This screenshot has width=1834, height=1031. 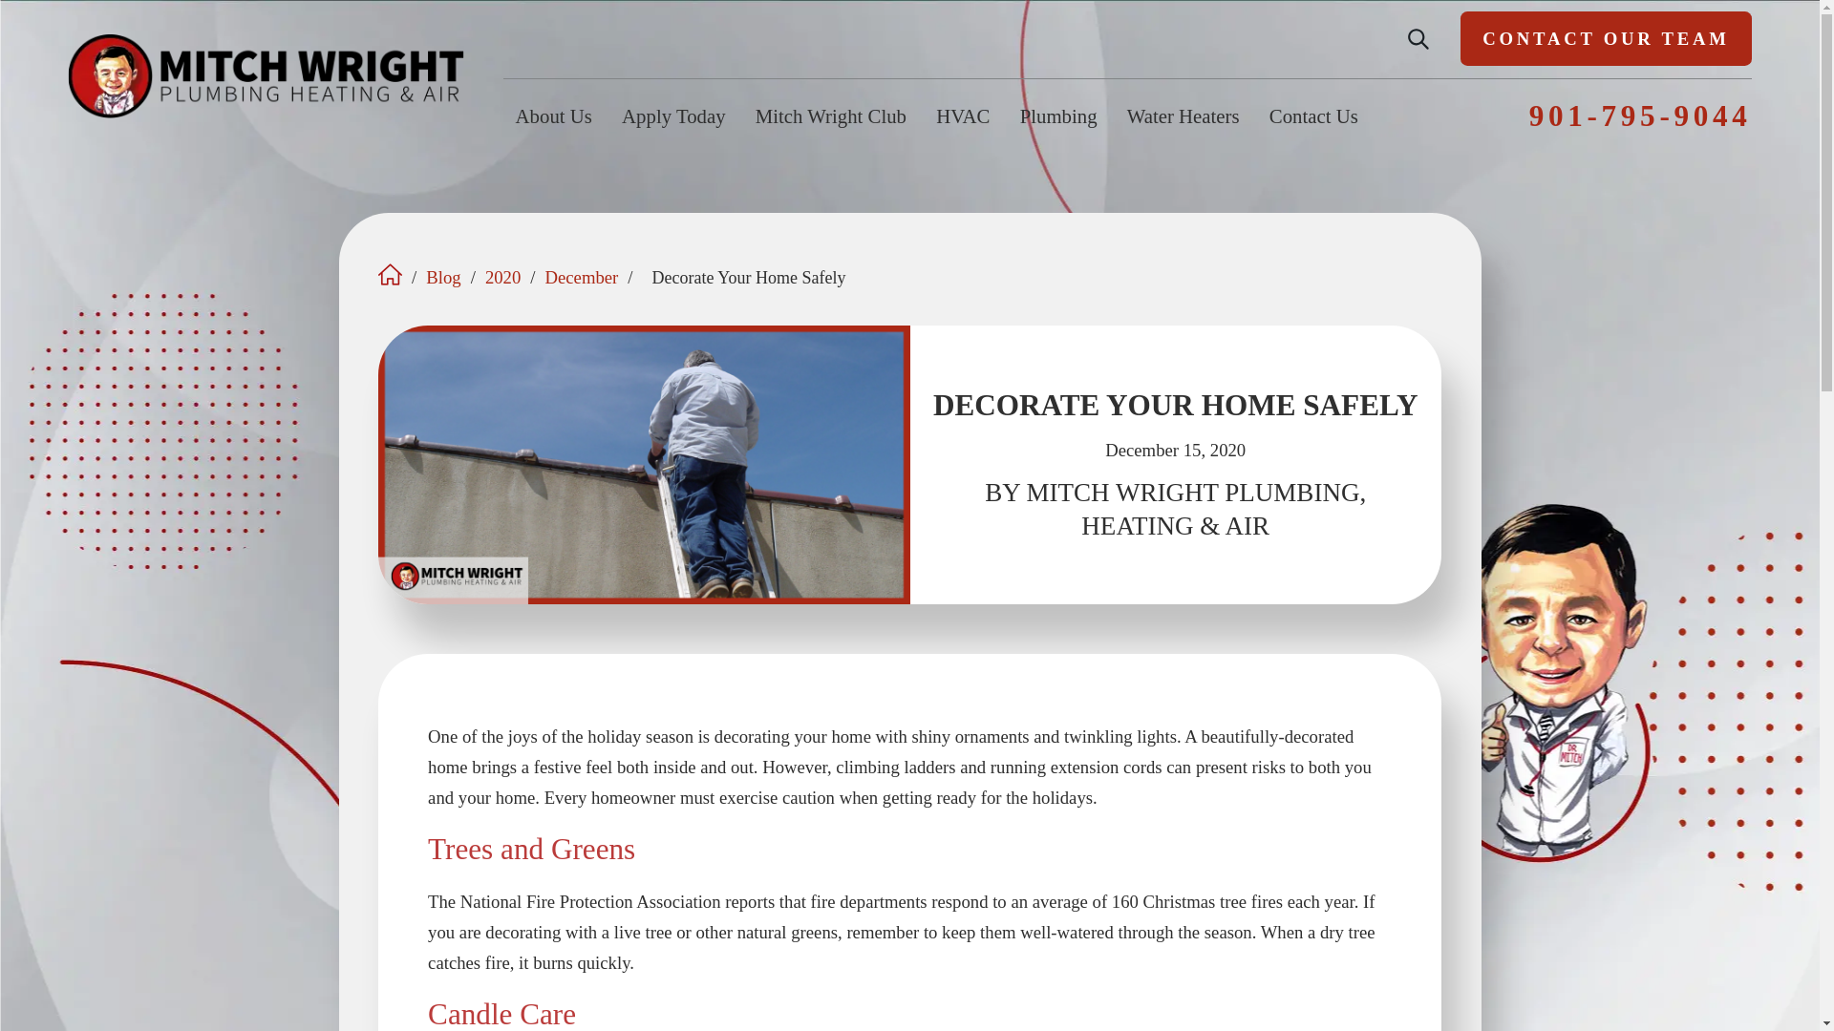 I want to click on About Us, so click(x=554, y=116).